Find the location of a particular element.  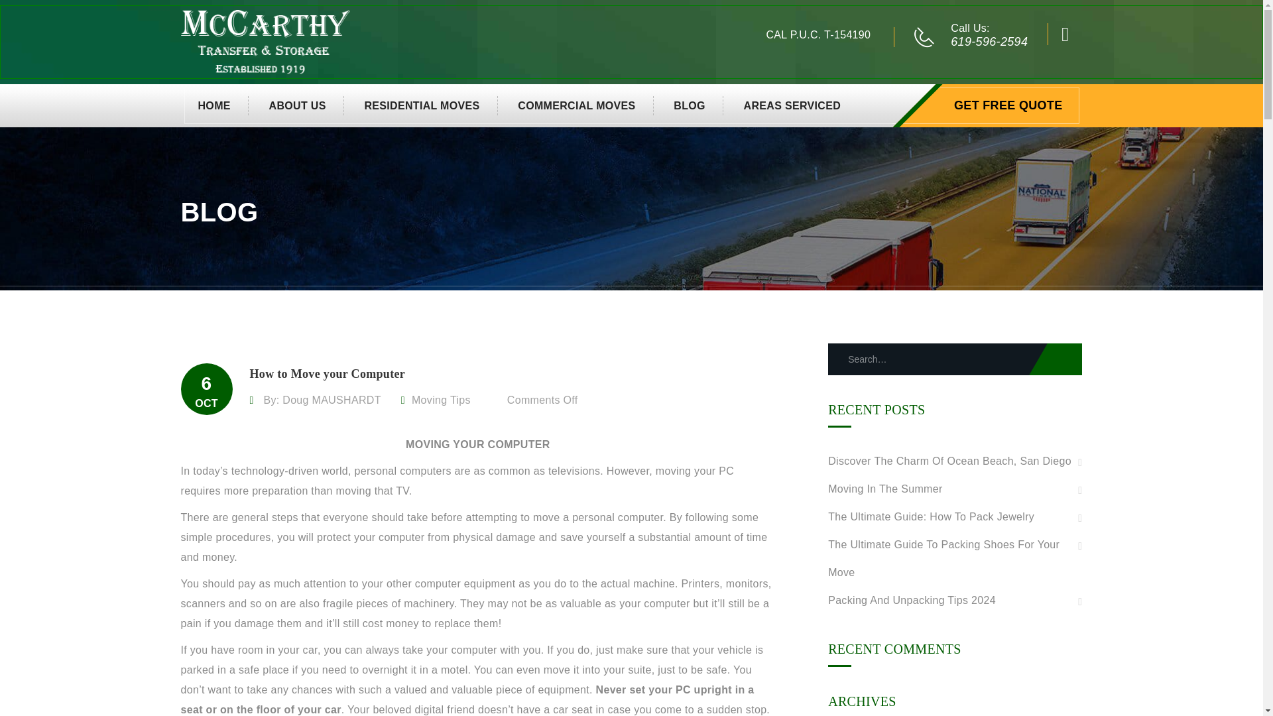

619-596-2594 is located at coordinates (989, 41).